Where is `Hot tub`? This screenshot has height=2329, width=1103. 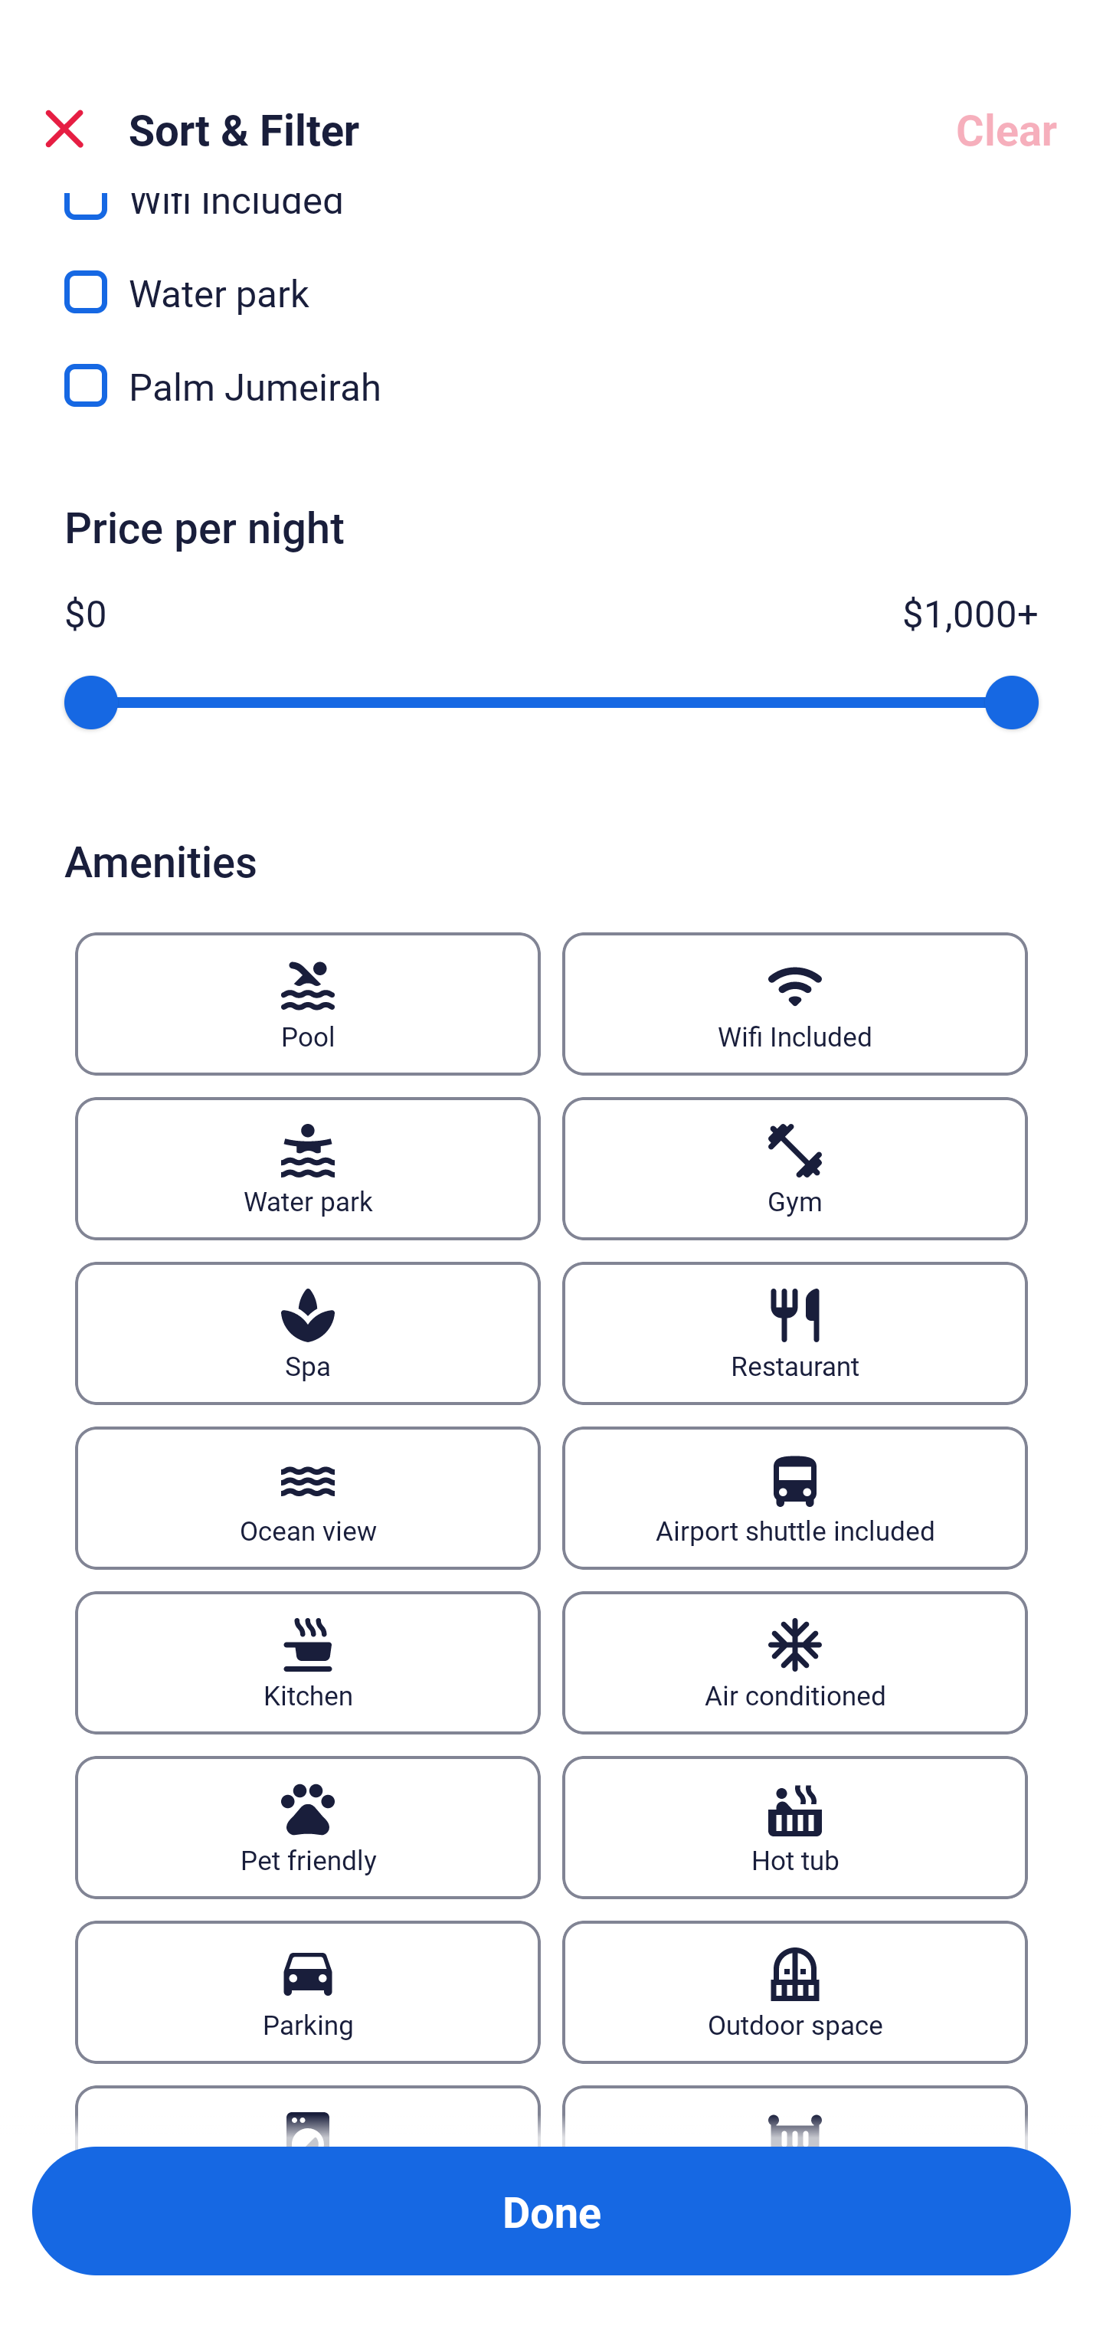
Hot tub is located at coordinates (795, 1826).